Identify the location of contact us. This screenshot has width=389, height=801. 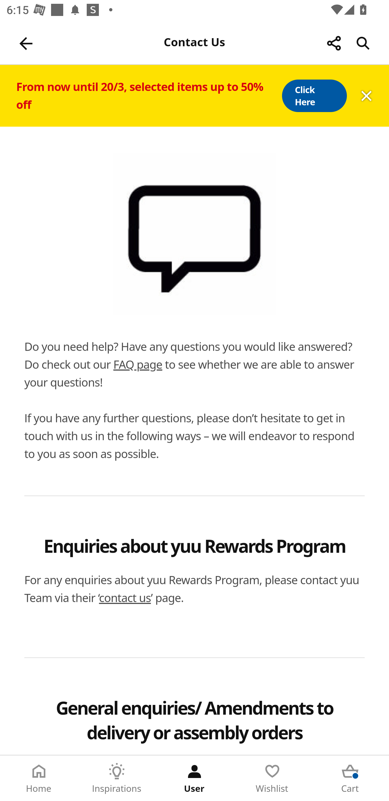
(125, 598).